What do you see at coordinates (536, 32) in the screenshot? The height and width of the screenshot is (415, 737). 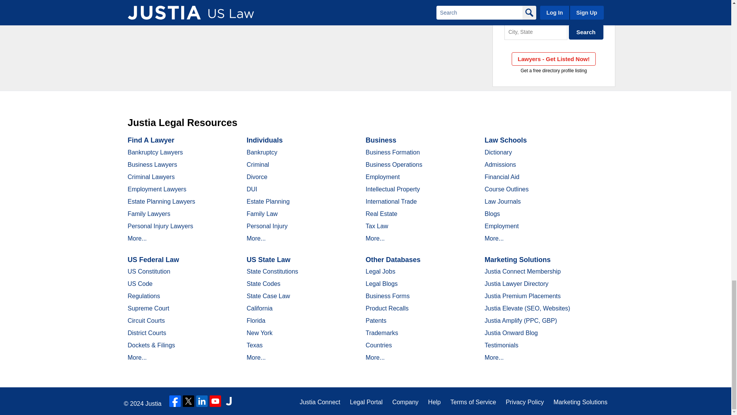 I see `City, State` at bounding box center [536, 32].